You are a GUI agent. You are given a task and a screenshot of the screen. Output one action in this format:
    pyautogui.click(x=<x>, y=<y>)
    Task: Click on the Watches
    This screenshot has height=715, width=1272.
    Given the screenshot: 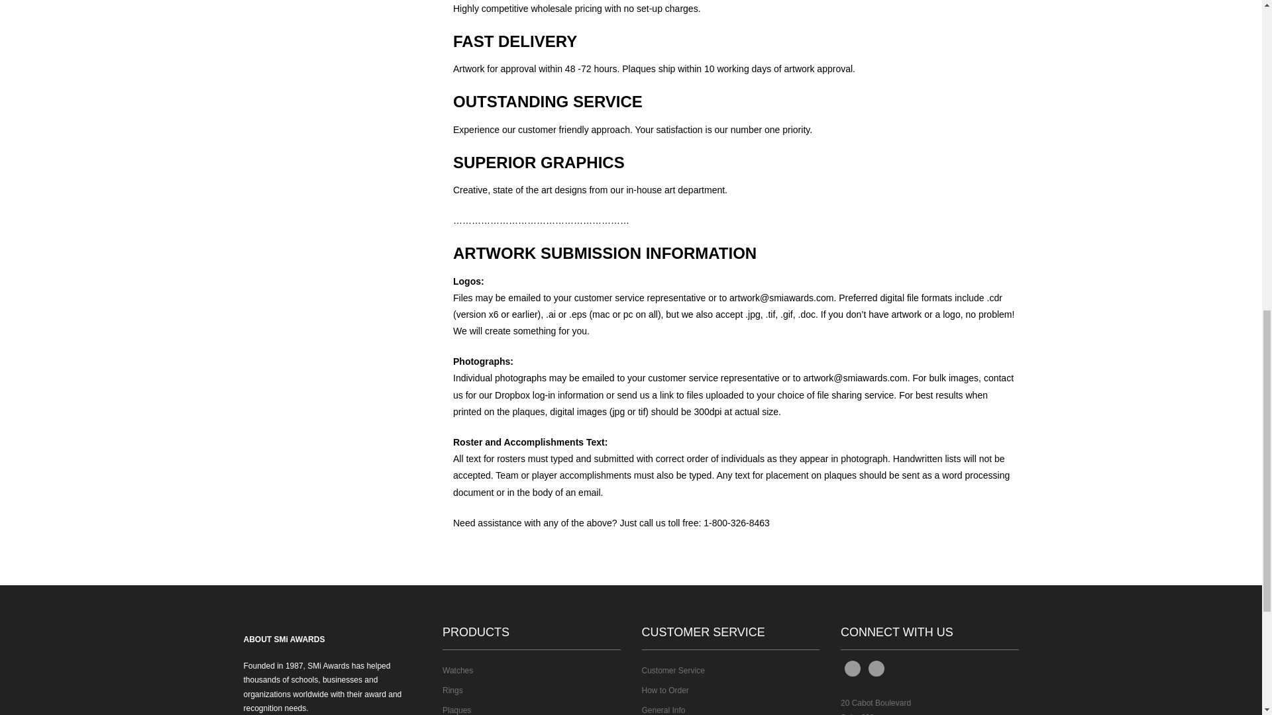 What is the action you would take?
    pyautogui.click(x=458, y=670)
    